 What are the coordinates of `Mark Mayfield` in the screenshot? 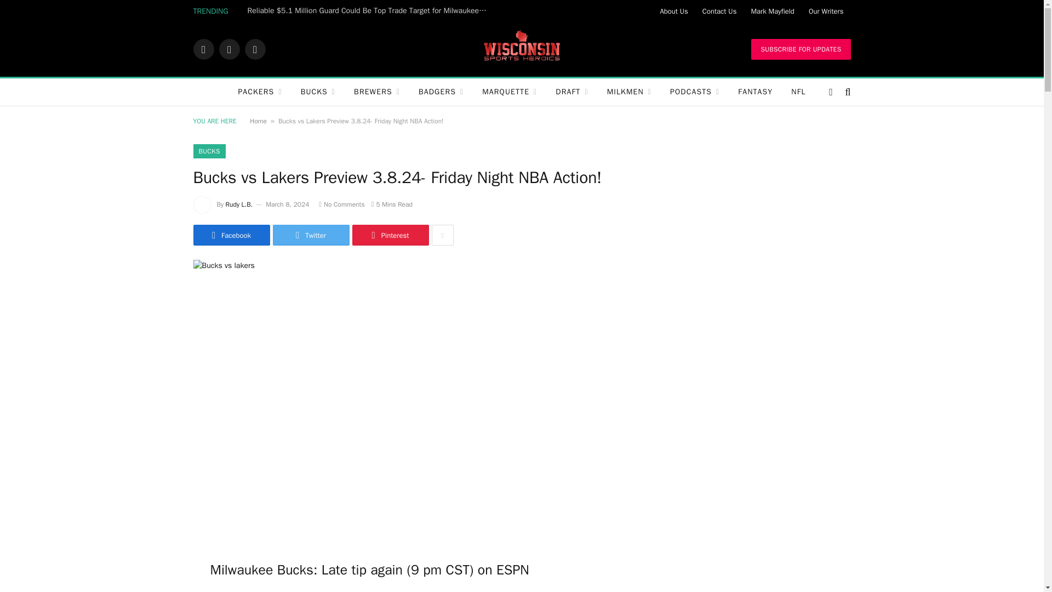 It's located at (772, 11).